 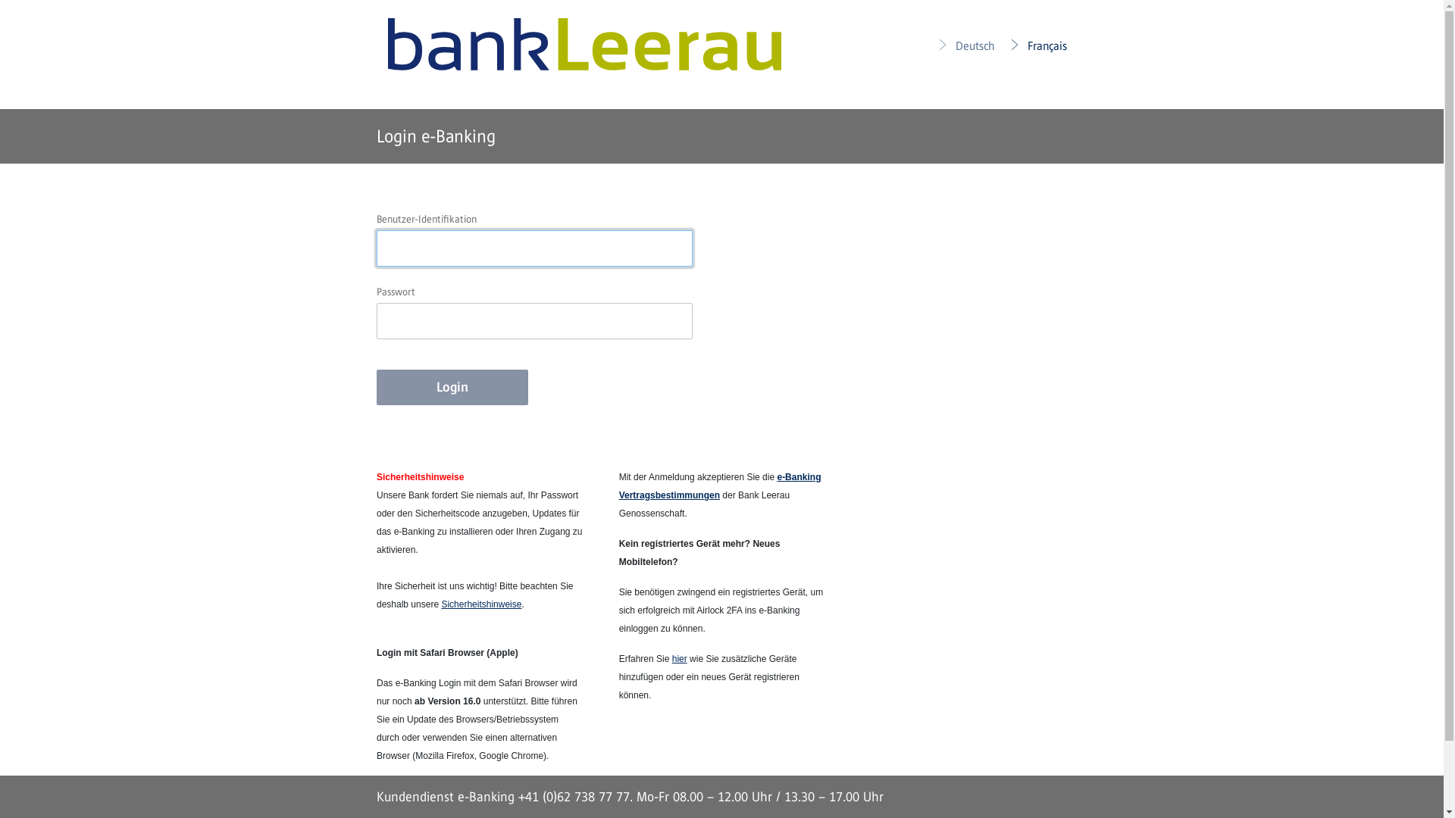 What do you see at coordinates (409, 804) in the screenshot?
I see `Remote Support` at bounding box center [409, 804].